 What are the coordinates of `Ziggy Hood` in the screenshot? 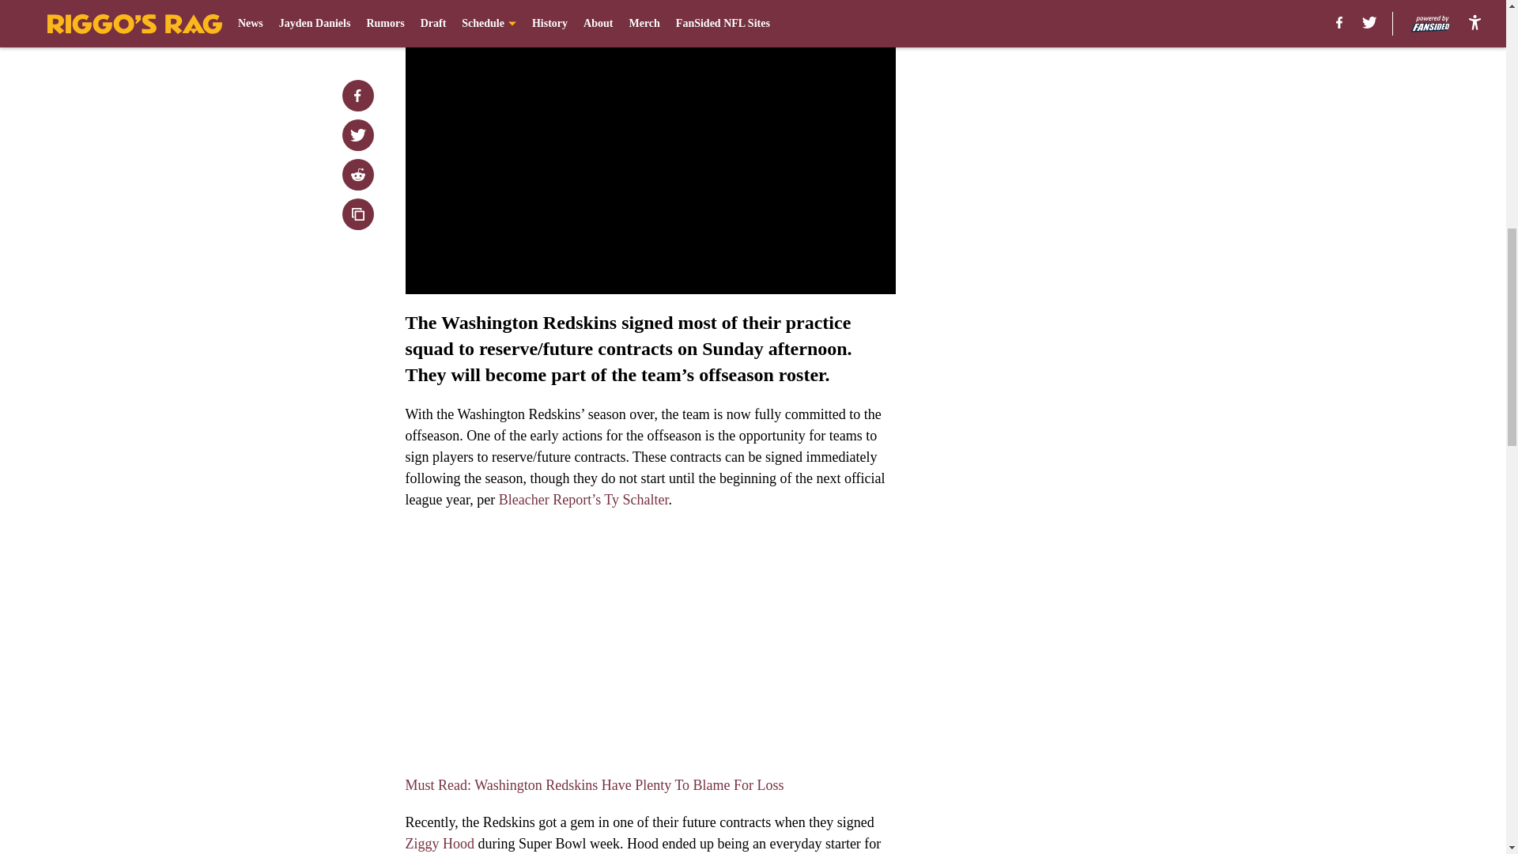 It's located at (441, 843).